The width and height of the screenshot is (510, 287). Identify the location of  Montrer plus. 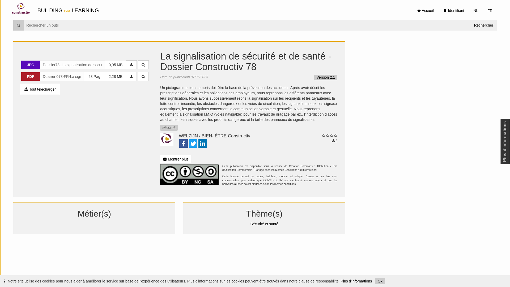
(176, 159).